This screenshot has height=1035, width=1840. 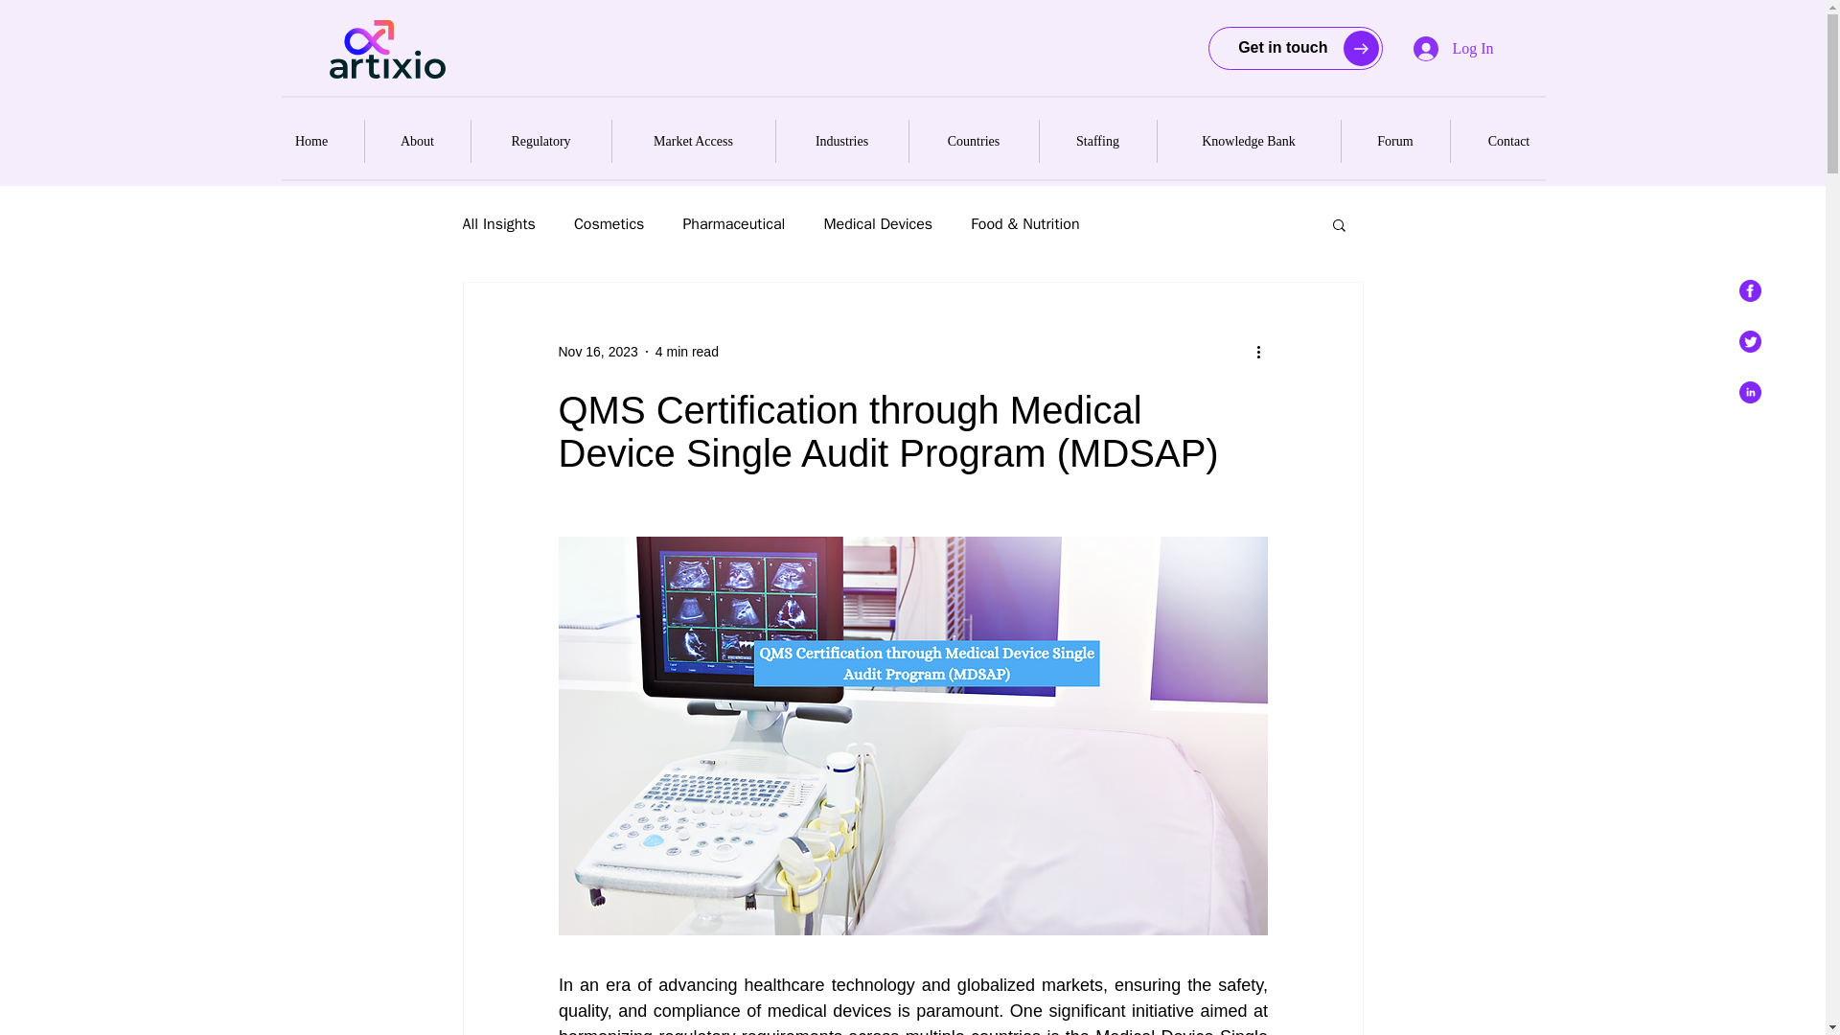 I want to click on Home, so click(x=310, y=141).